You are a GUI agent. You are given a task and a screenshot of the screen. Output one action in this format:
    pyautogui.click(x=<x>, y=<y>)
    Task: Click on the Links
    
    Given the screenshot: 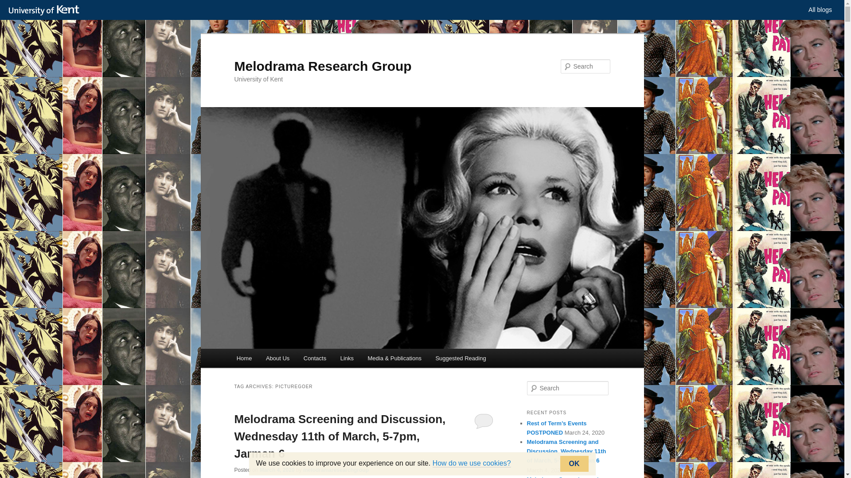 What is the action you would take?
    pyautogui.click(x=347, y=358)
    